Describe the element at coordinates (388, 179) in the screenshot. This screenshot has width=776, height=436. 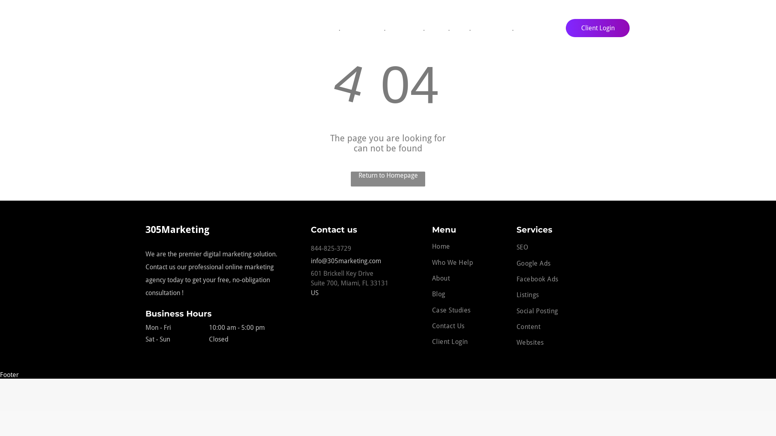
I see `Return to Homepage` at that location.